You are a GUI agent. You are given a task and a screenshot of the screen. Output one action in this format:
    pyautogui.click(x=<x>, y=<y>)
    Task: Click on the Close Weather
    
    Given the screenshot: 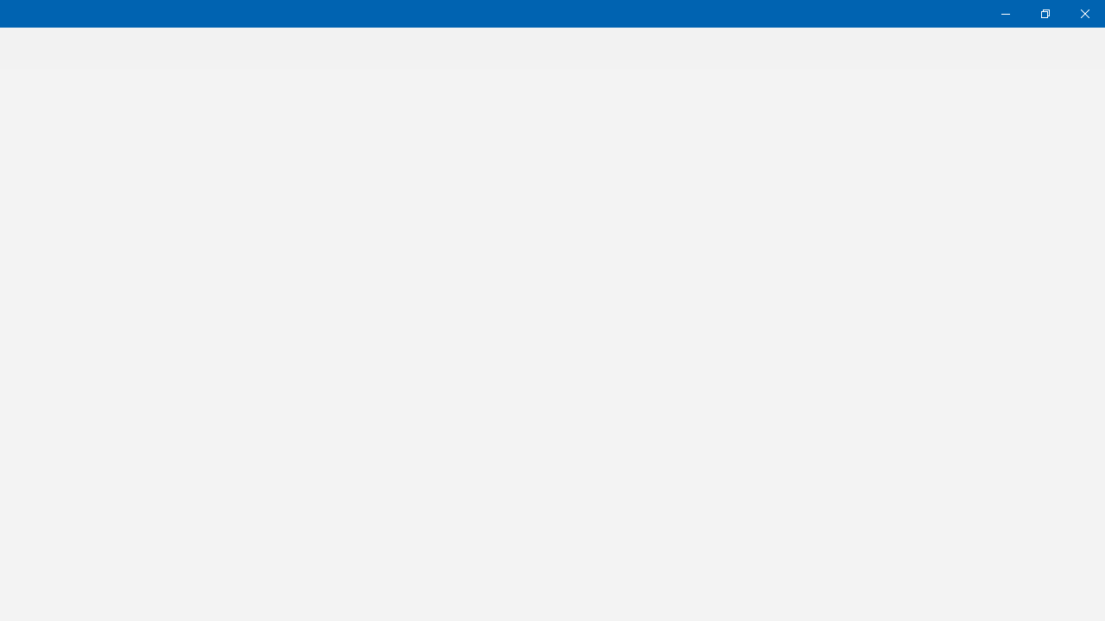 What is the action you would take?
    pyautogui.click(x=1084, y=14)
    